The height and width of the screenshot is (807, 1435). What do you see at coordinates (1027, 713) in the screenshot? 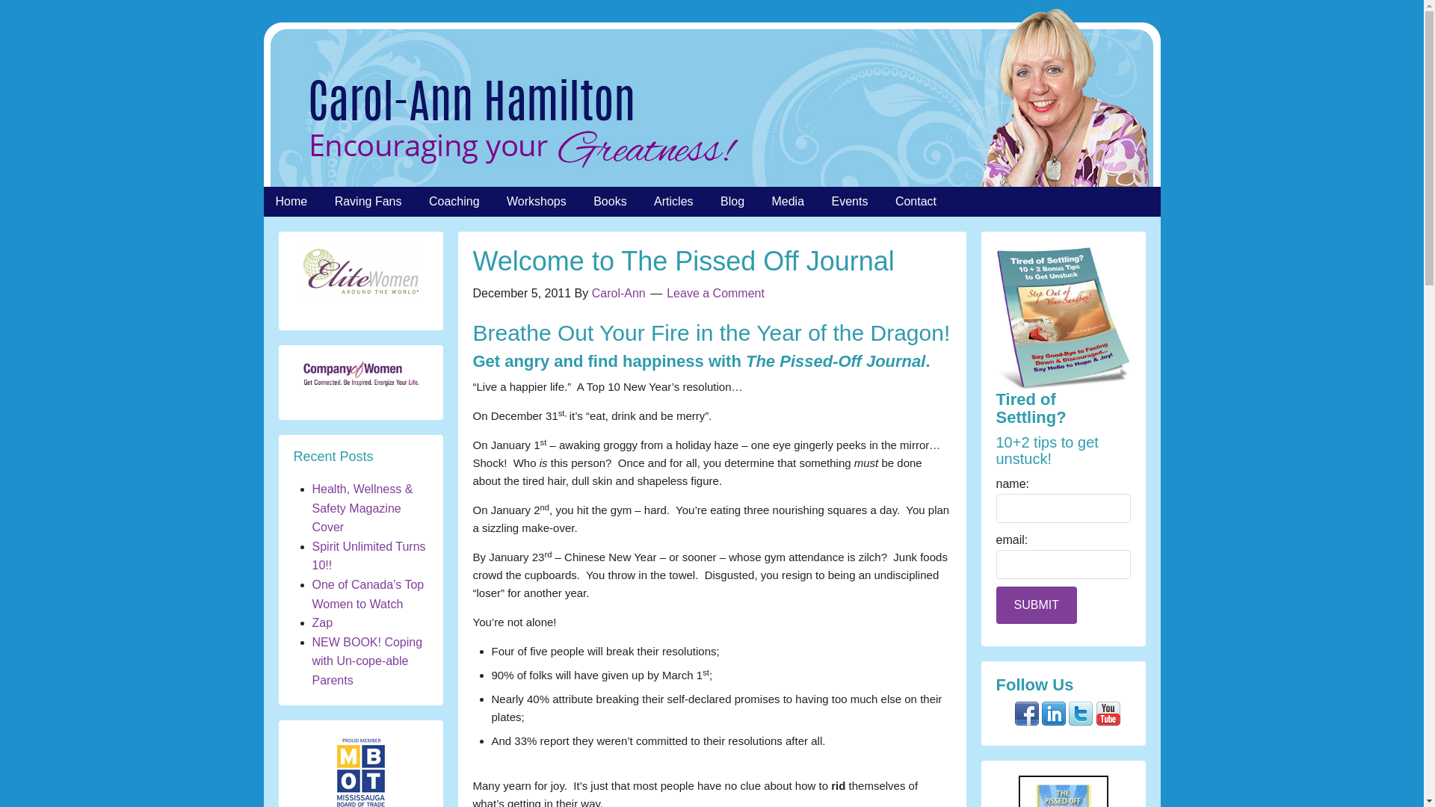
I see `Facebook` at bounding box center [1027, 713].